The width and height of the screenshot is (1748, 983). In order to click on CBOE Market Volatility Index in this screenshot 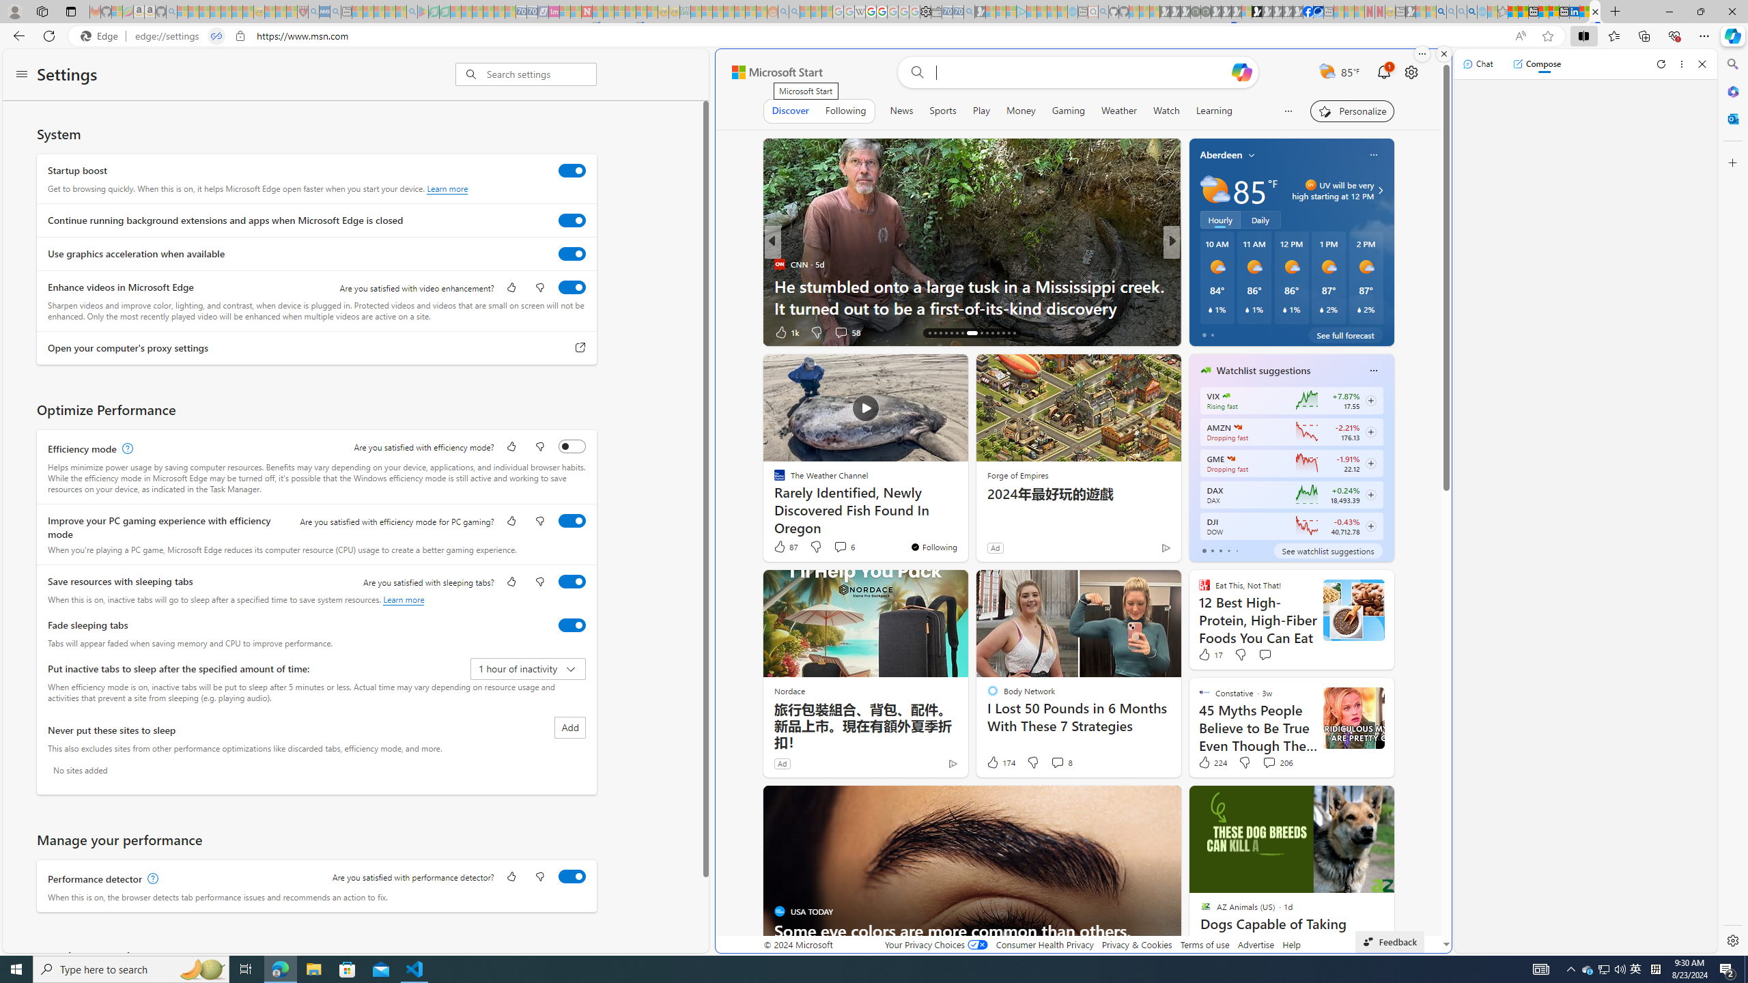, I will do `click(1226, 396)`.